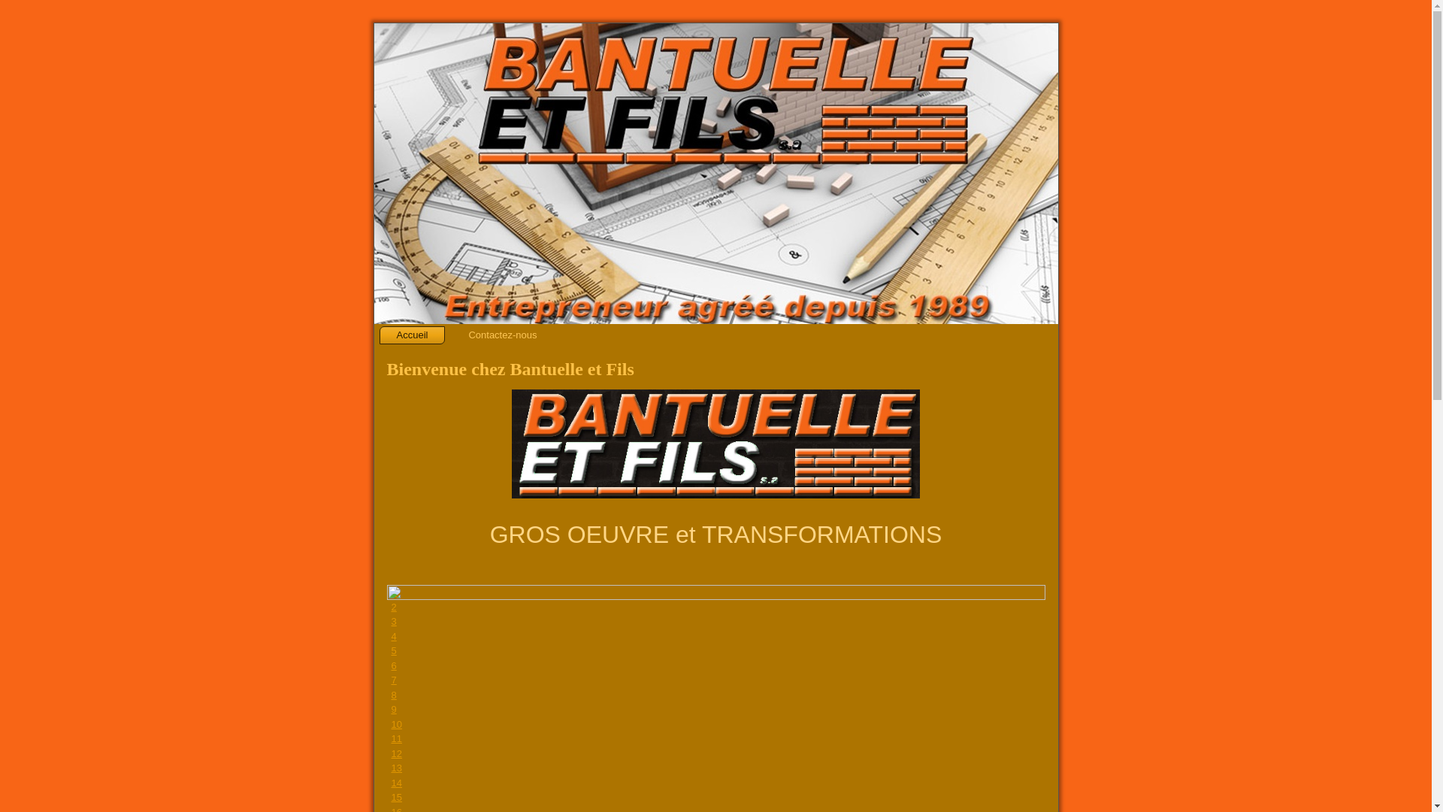 This screenshot has height=812, width=1443. I want to click on 13, so click(396, 768).